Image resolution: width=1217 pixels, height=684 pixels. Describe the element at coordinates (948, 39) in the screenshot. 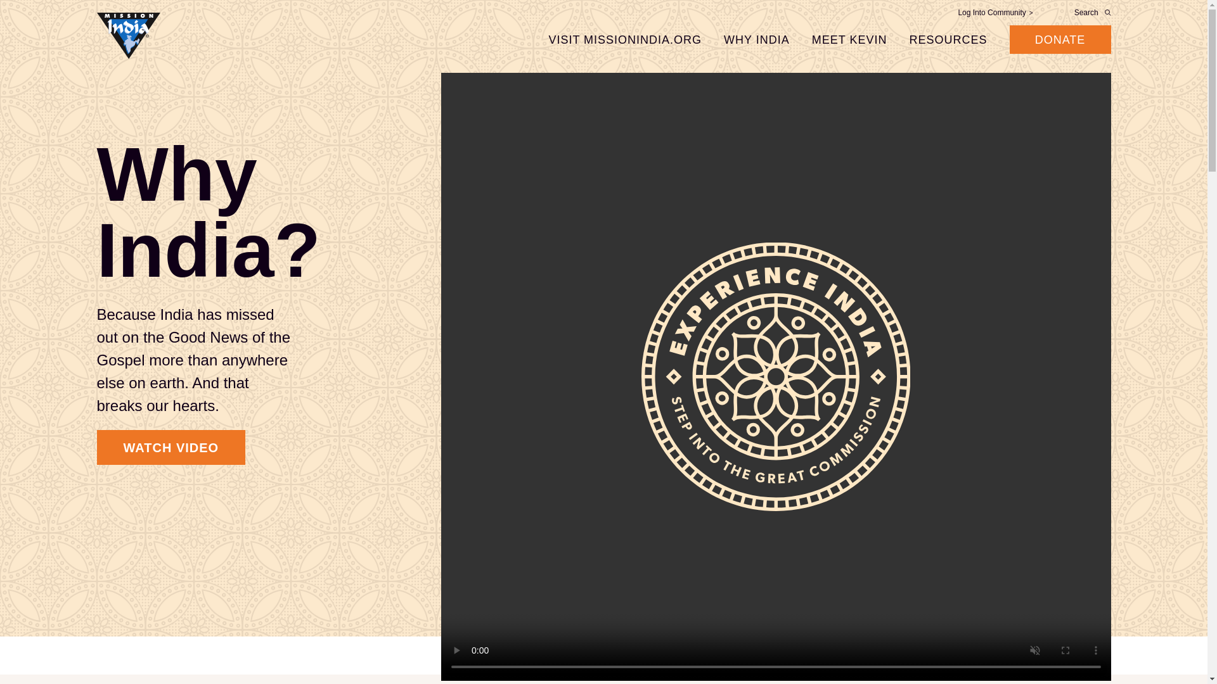

I see `RESOURCES` at that location.